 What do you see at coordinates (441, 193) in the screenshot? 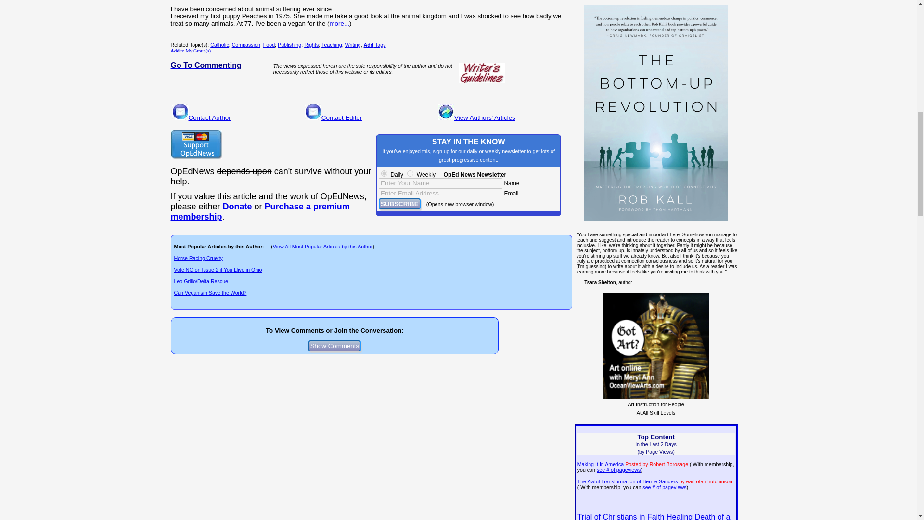
I see `Enter Email Address` at bounding box center [441, 193].